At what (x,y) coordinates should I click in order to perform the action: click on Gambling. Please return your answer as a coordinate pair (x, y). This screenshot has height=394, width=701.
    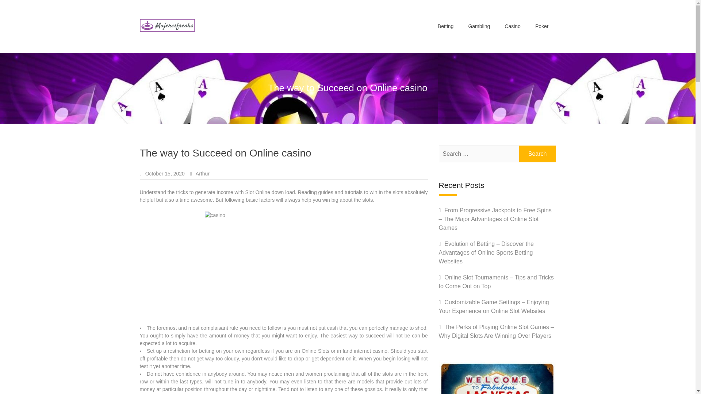
    Looking at the image, I should click on (479, 26).